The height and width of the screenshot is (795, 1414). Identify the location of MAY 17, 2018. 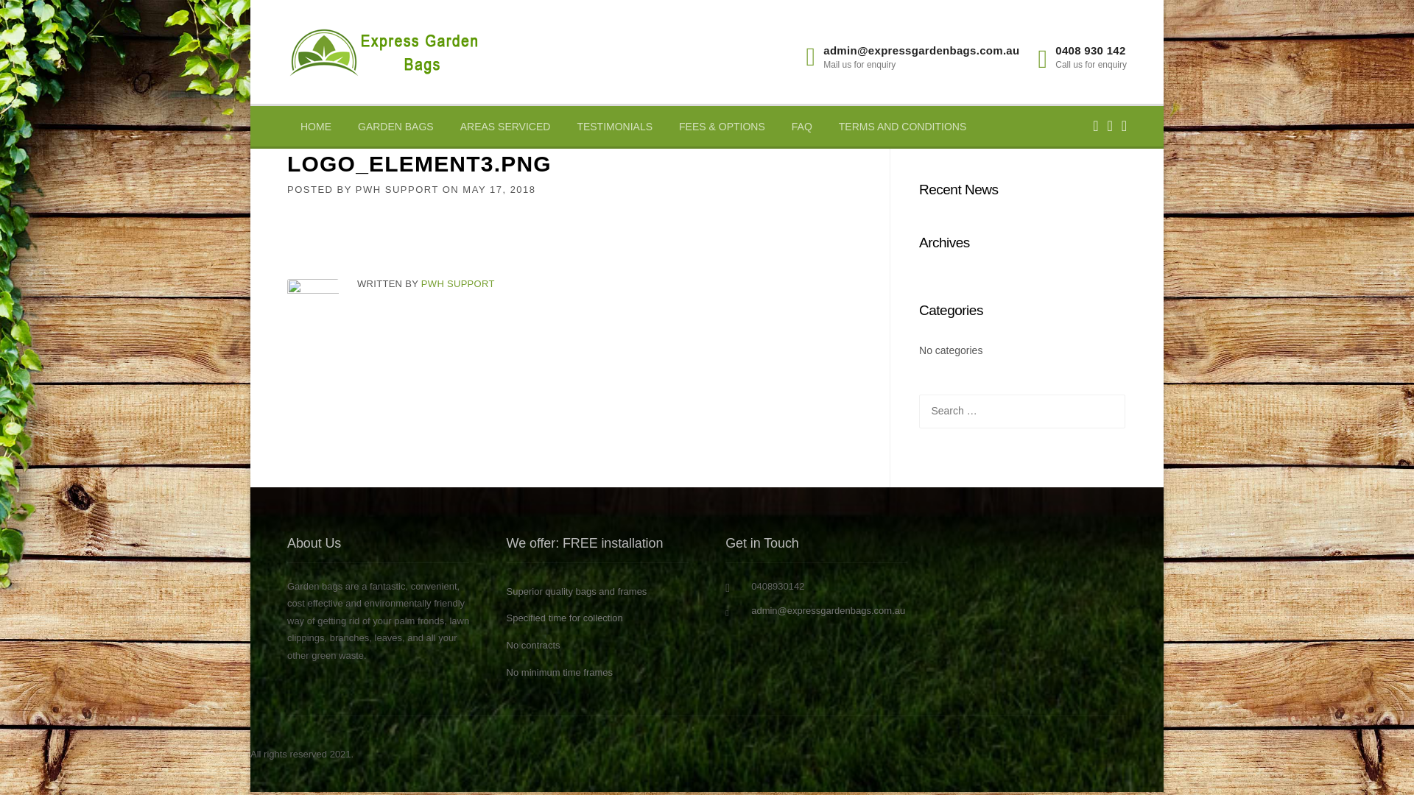
(499, 190).